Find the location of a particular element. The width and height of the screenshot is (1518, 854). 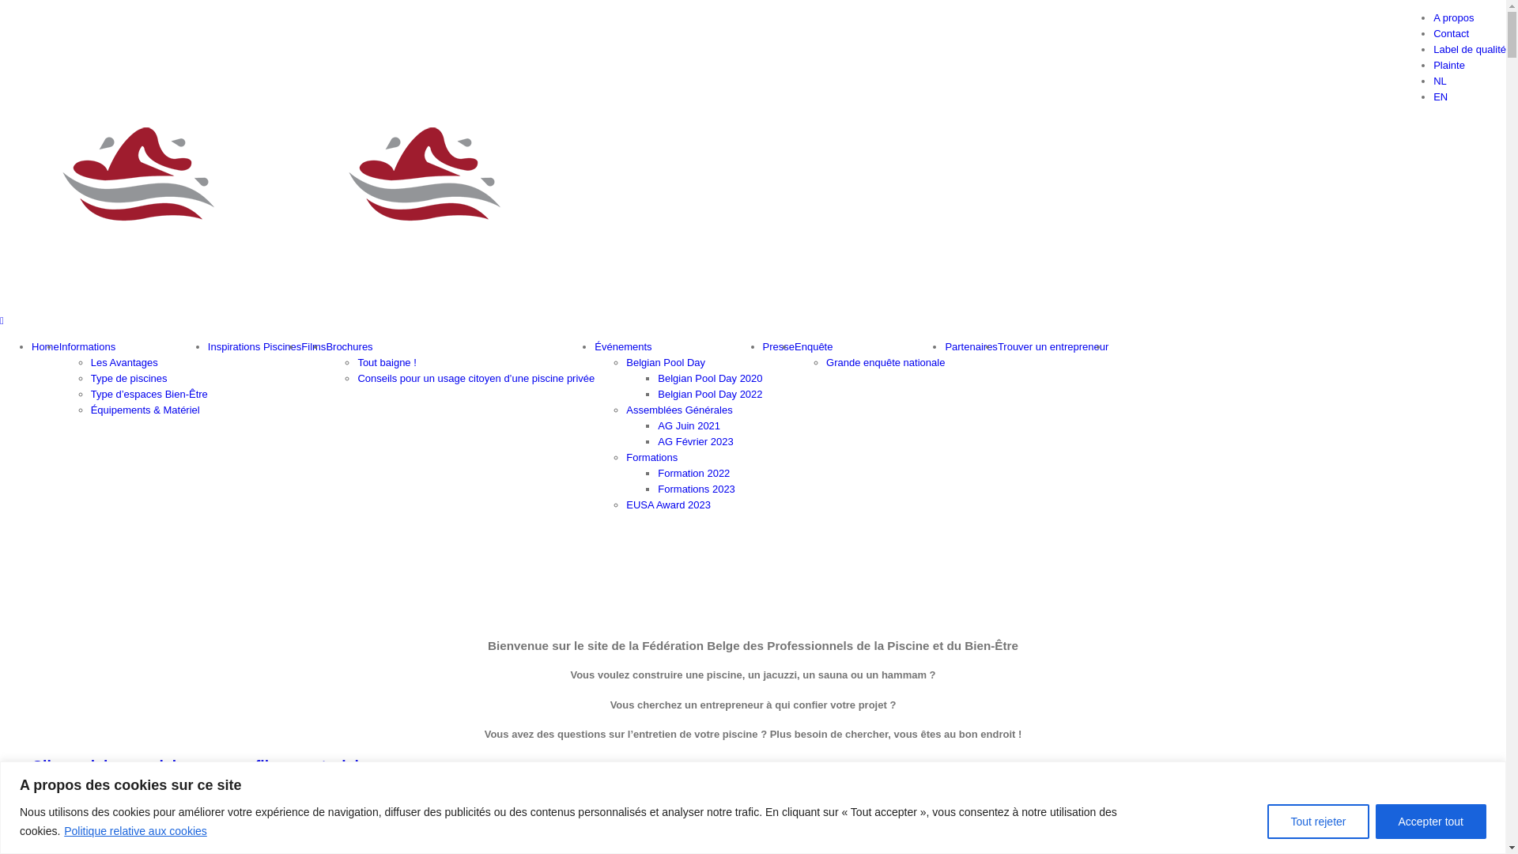

Formation 2022 is located at coordinates (694, 473).